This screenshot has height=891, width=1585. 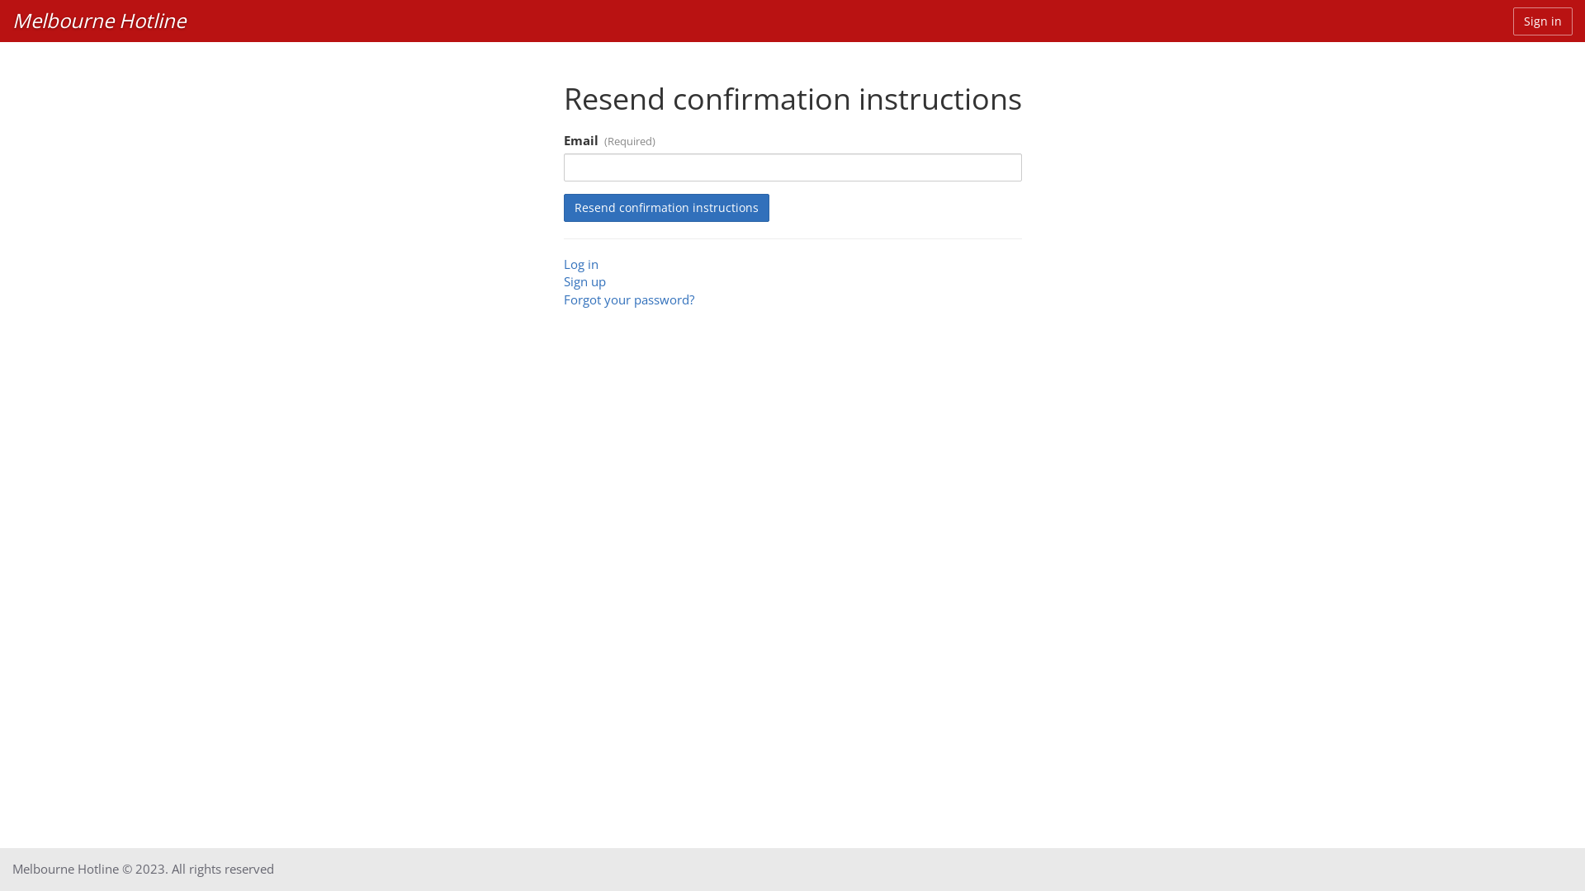 What do you see at coordinates (584, 281) in the screenshot?
I see `Sign up` at bounding box center [584, 281].